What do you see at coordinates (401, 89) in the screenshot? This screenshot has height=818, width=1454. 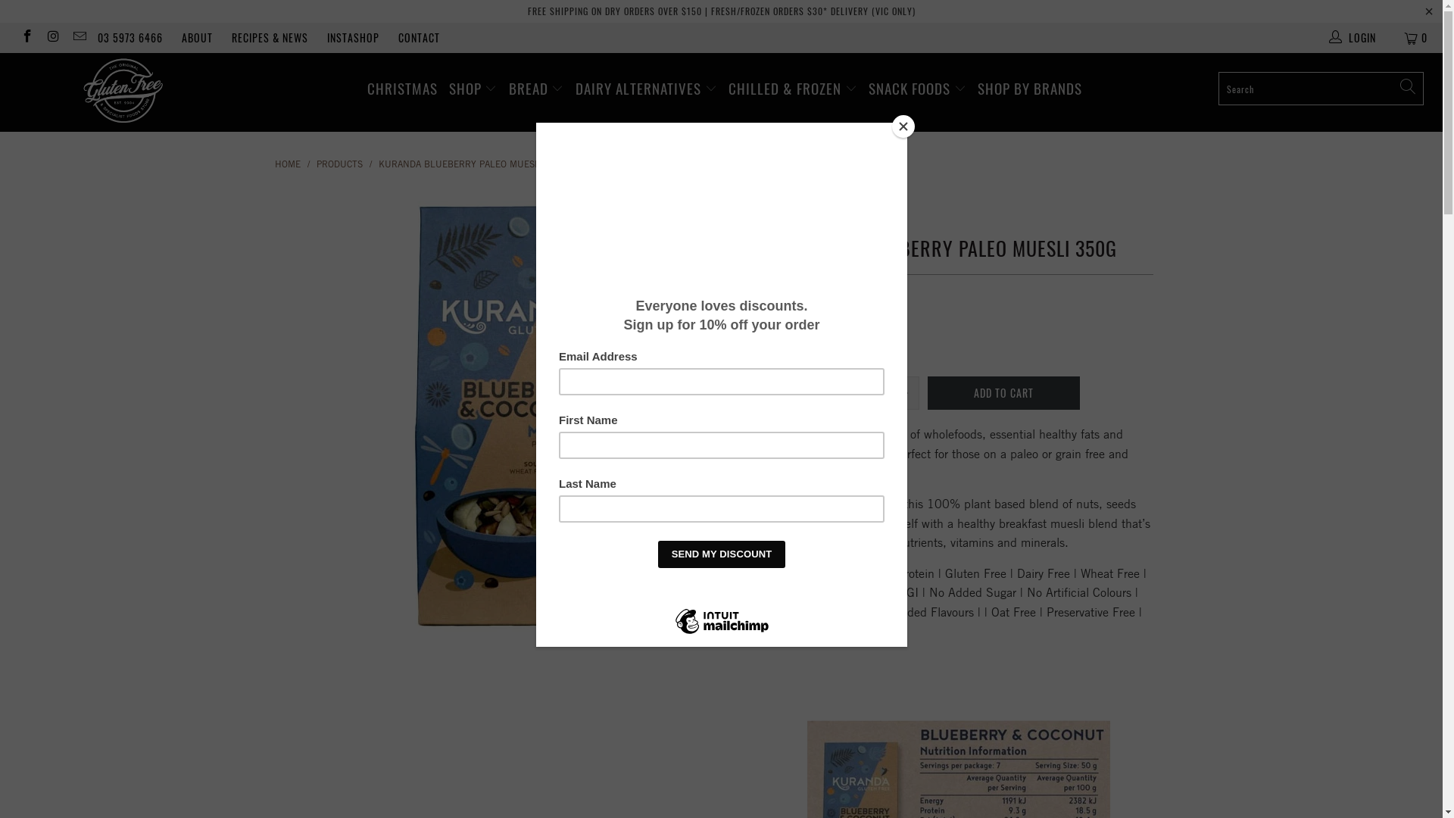 I see `CHRISTMAS` at bounding box center [401, 89].